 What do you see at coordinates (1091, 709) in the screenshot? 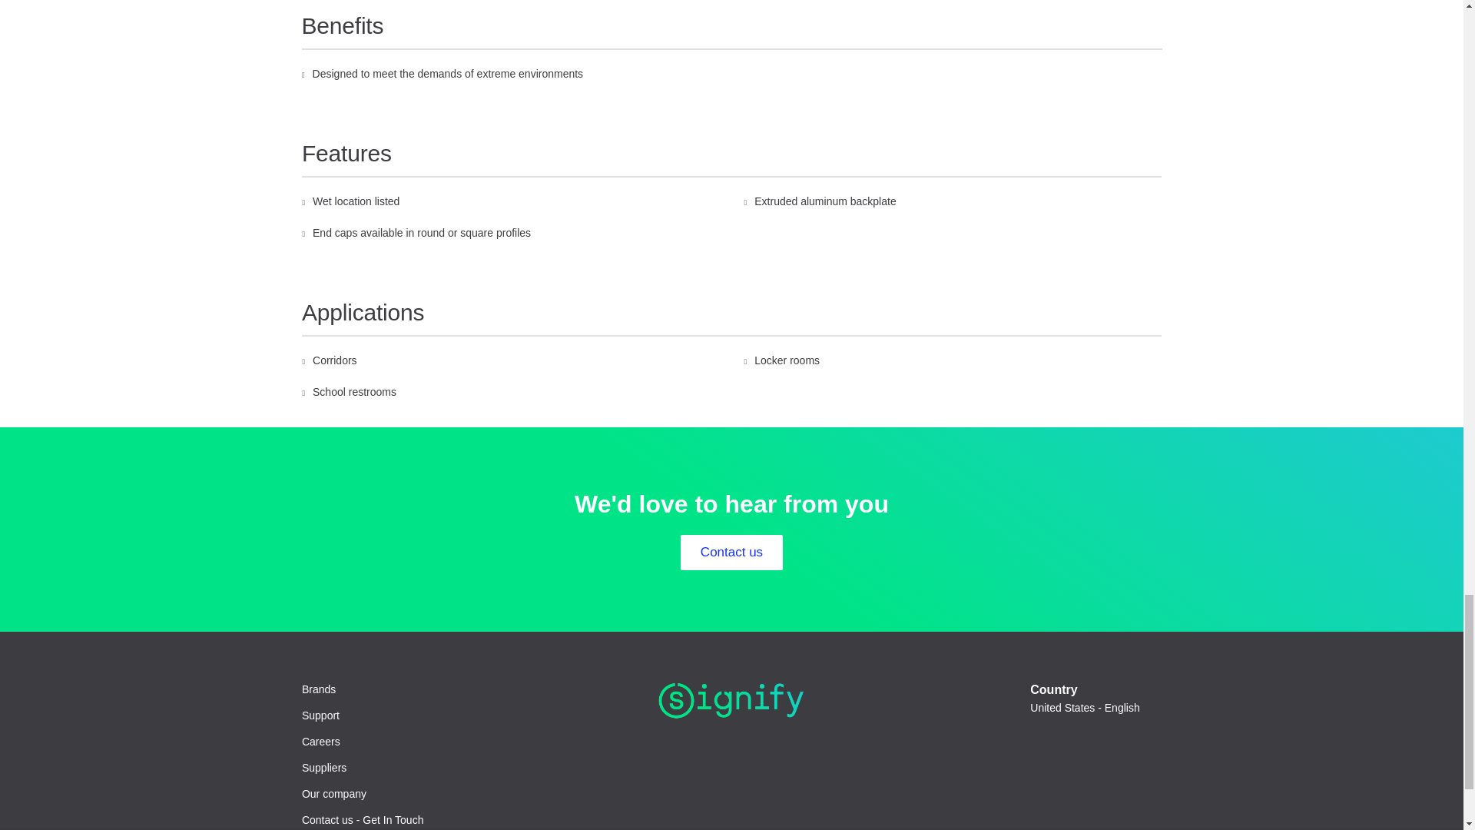
I see `Country` at bounding box center [1091, 709].